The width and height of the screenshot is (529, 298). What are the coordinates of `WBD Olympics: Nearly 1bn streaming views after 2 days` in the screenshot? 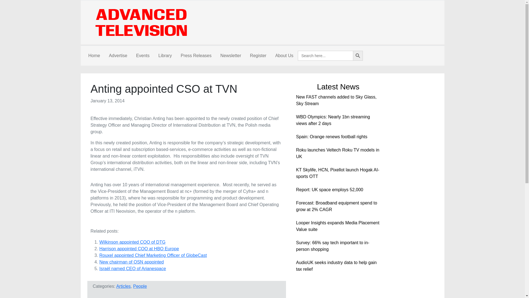 It's located at (333, 120).